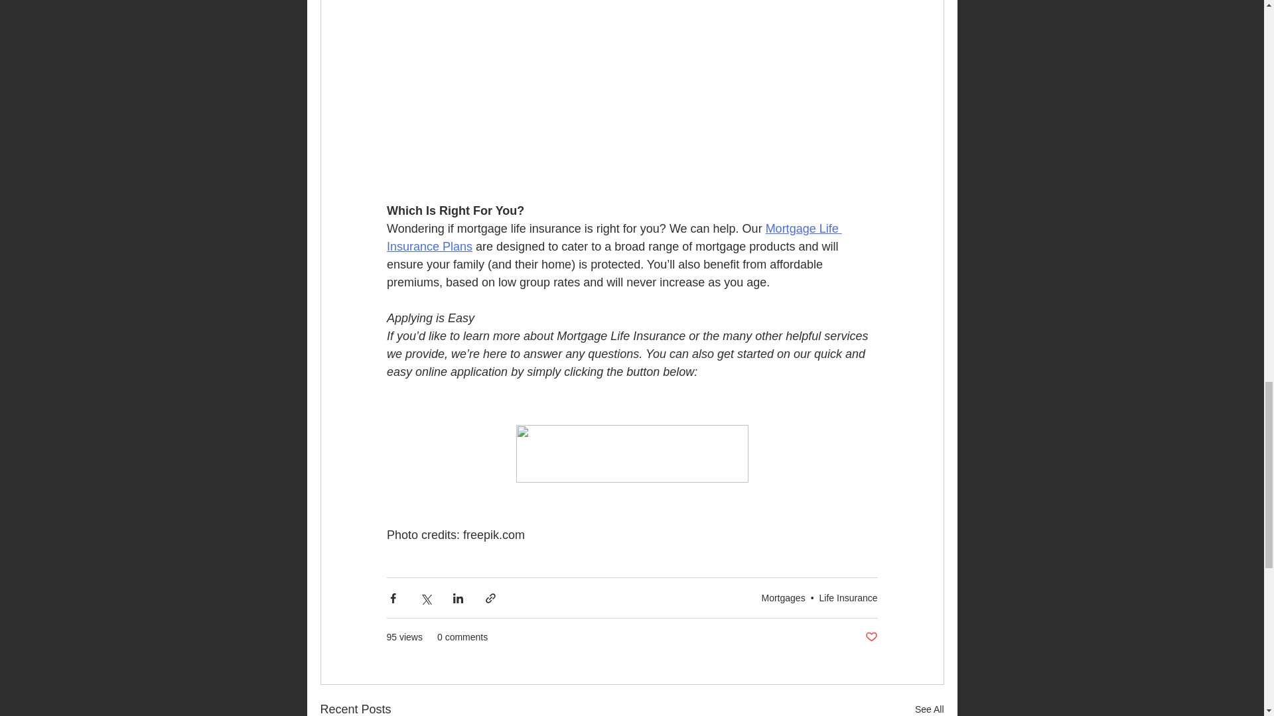 This screenshot has height=716, width=1274. What do you see at coordinates (929, 708) in the screenshot?
I see `See All` at bounding box center [929, 708].